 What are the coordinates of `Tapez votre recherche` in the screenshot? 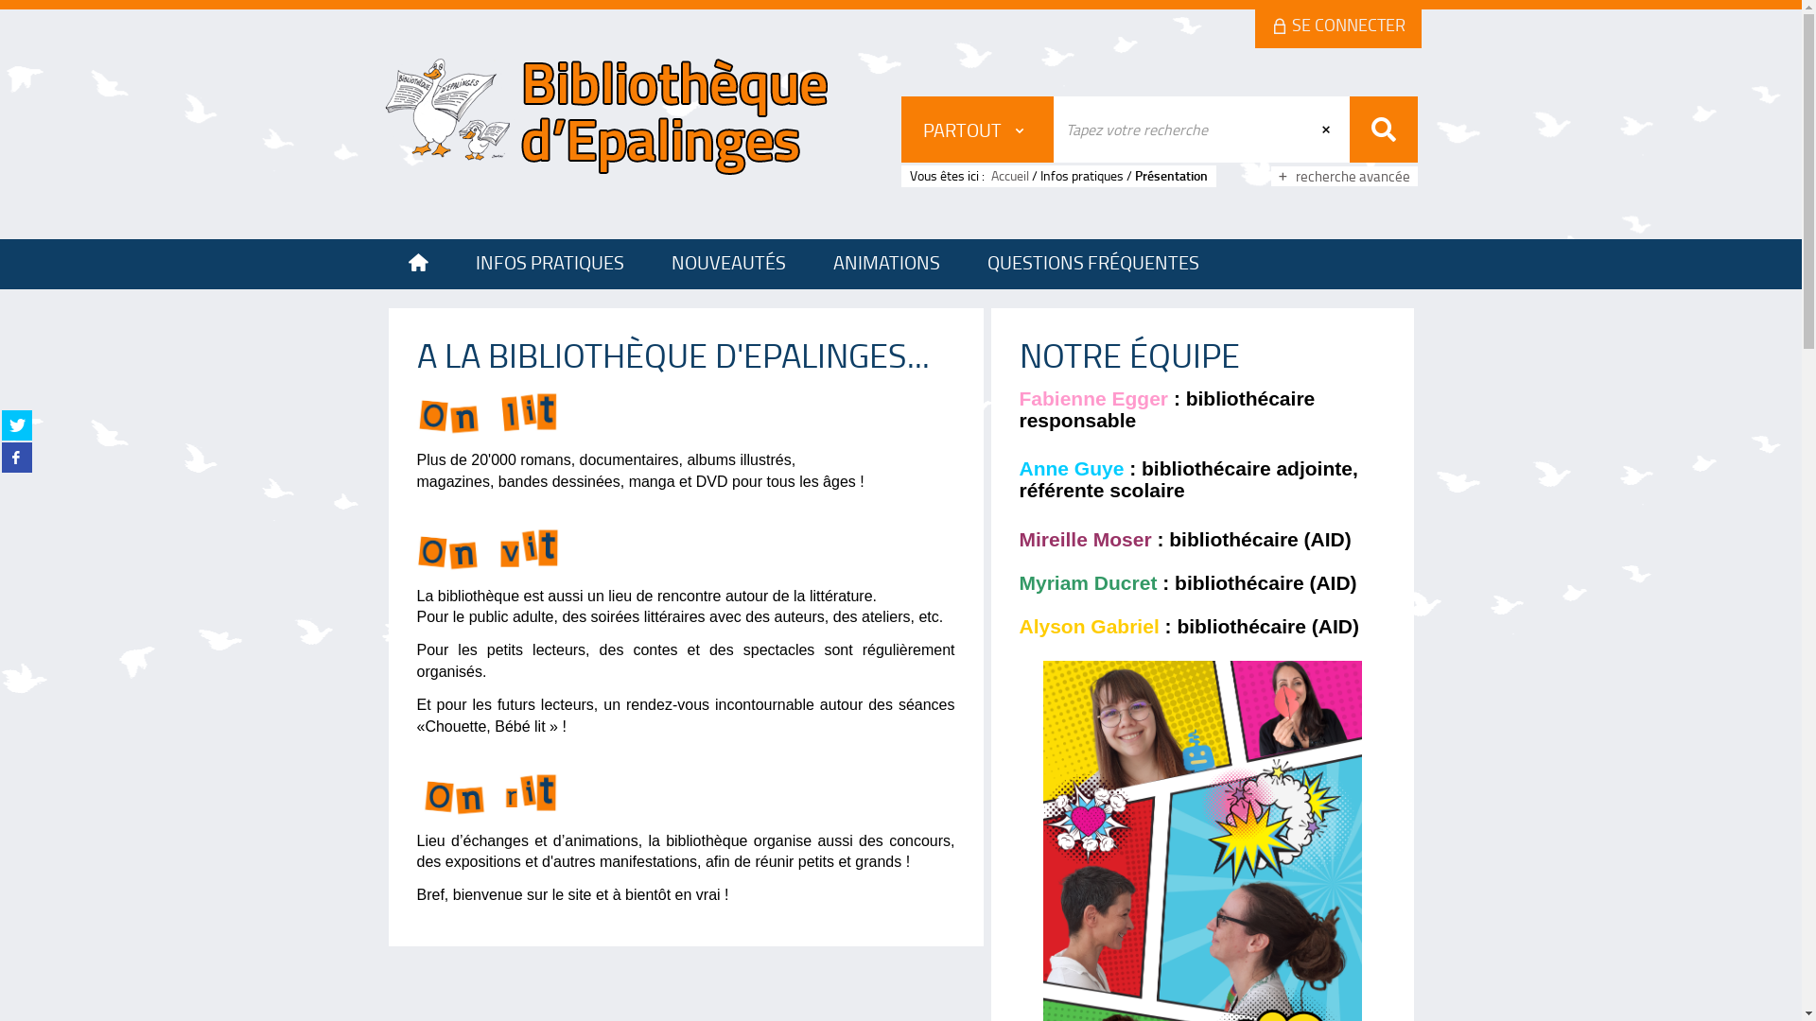 It's located at (1180, 130).